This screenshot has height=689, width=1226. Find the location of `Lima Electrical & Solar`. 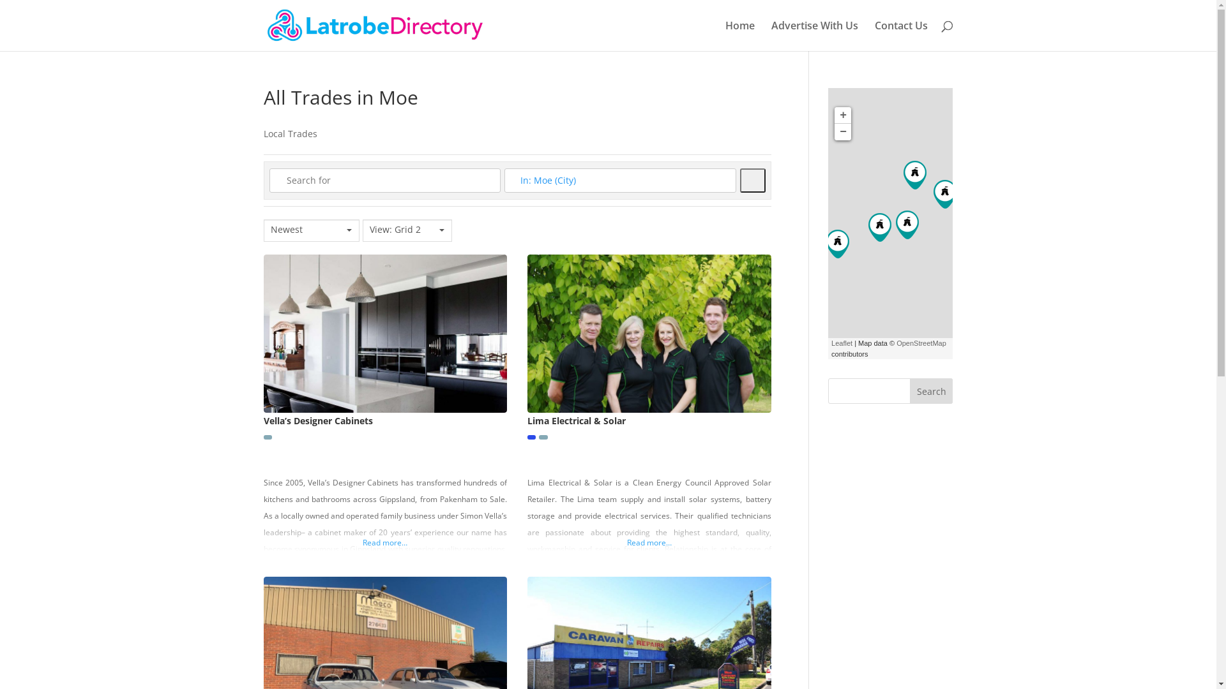

Lima Electrical & Solar is located at coordinates (945, 194).